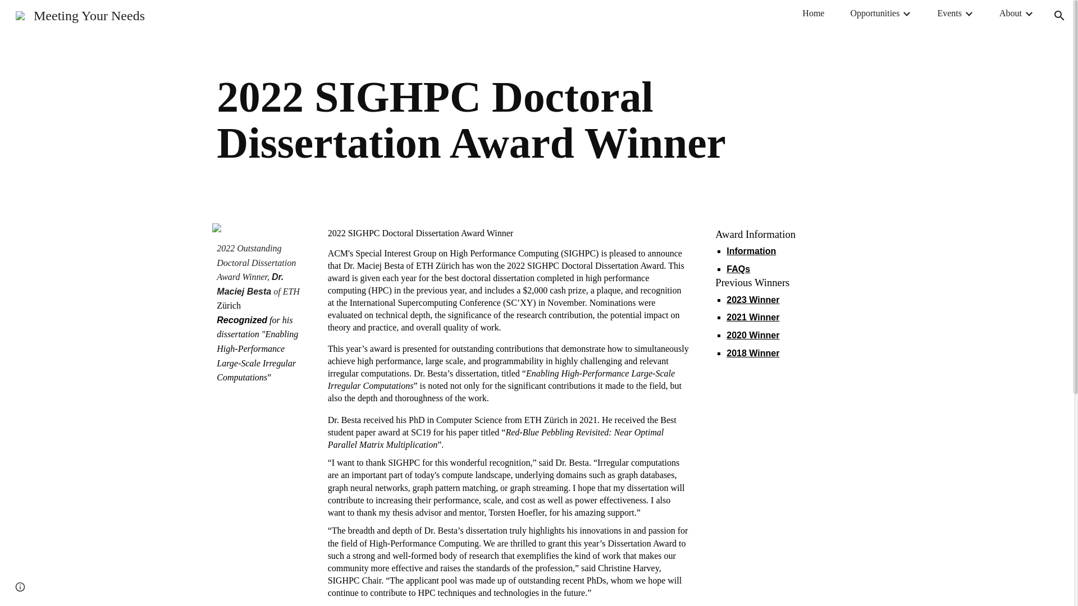 This screenshot has width=1078, height=606. What do you see at coordinates (813, 13) in the screenshot?
I see `Home` at bounding box center [813, 13].